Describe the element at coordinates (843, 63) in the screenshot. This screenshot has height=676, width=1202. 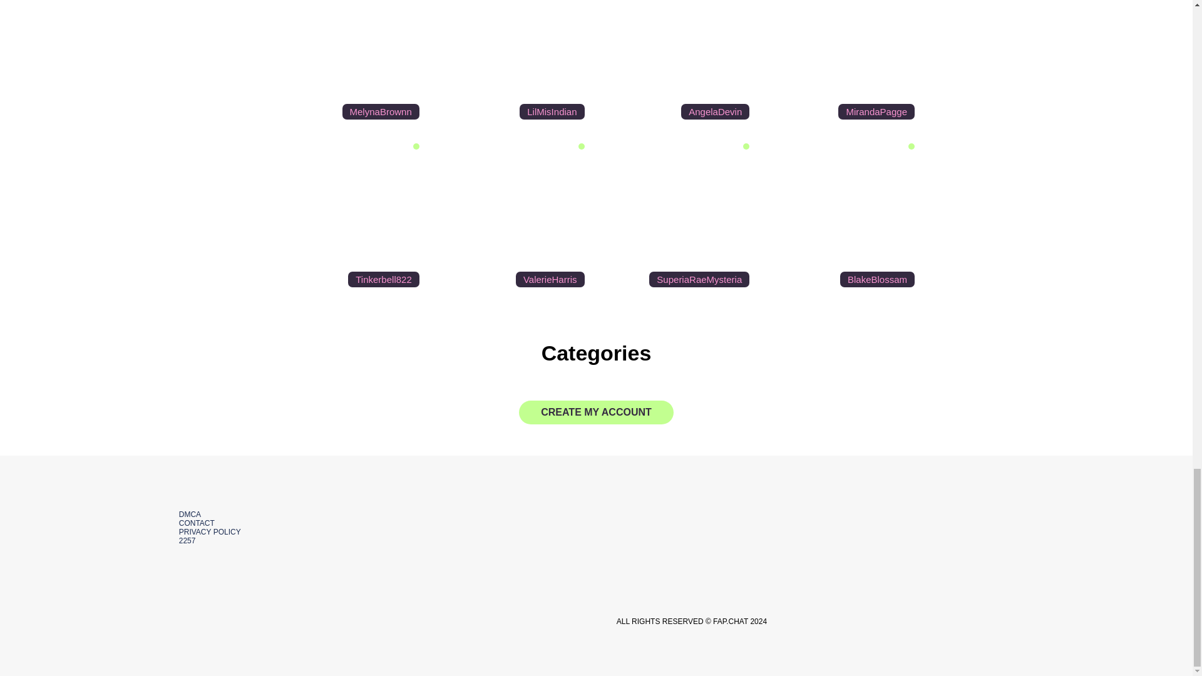
I see `MirandaPagge` at that location.